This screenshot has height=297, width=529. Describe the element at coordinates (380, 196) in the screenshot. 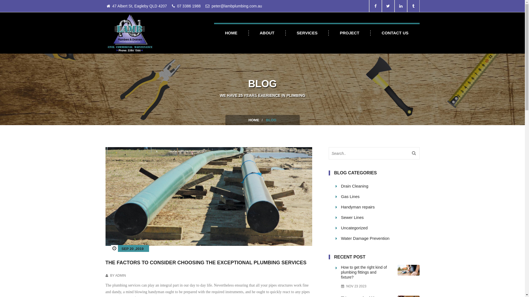

I see `Gas Lines` at that location.